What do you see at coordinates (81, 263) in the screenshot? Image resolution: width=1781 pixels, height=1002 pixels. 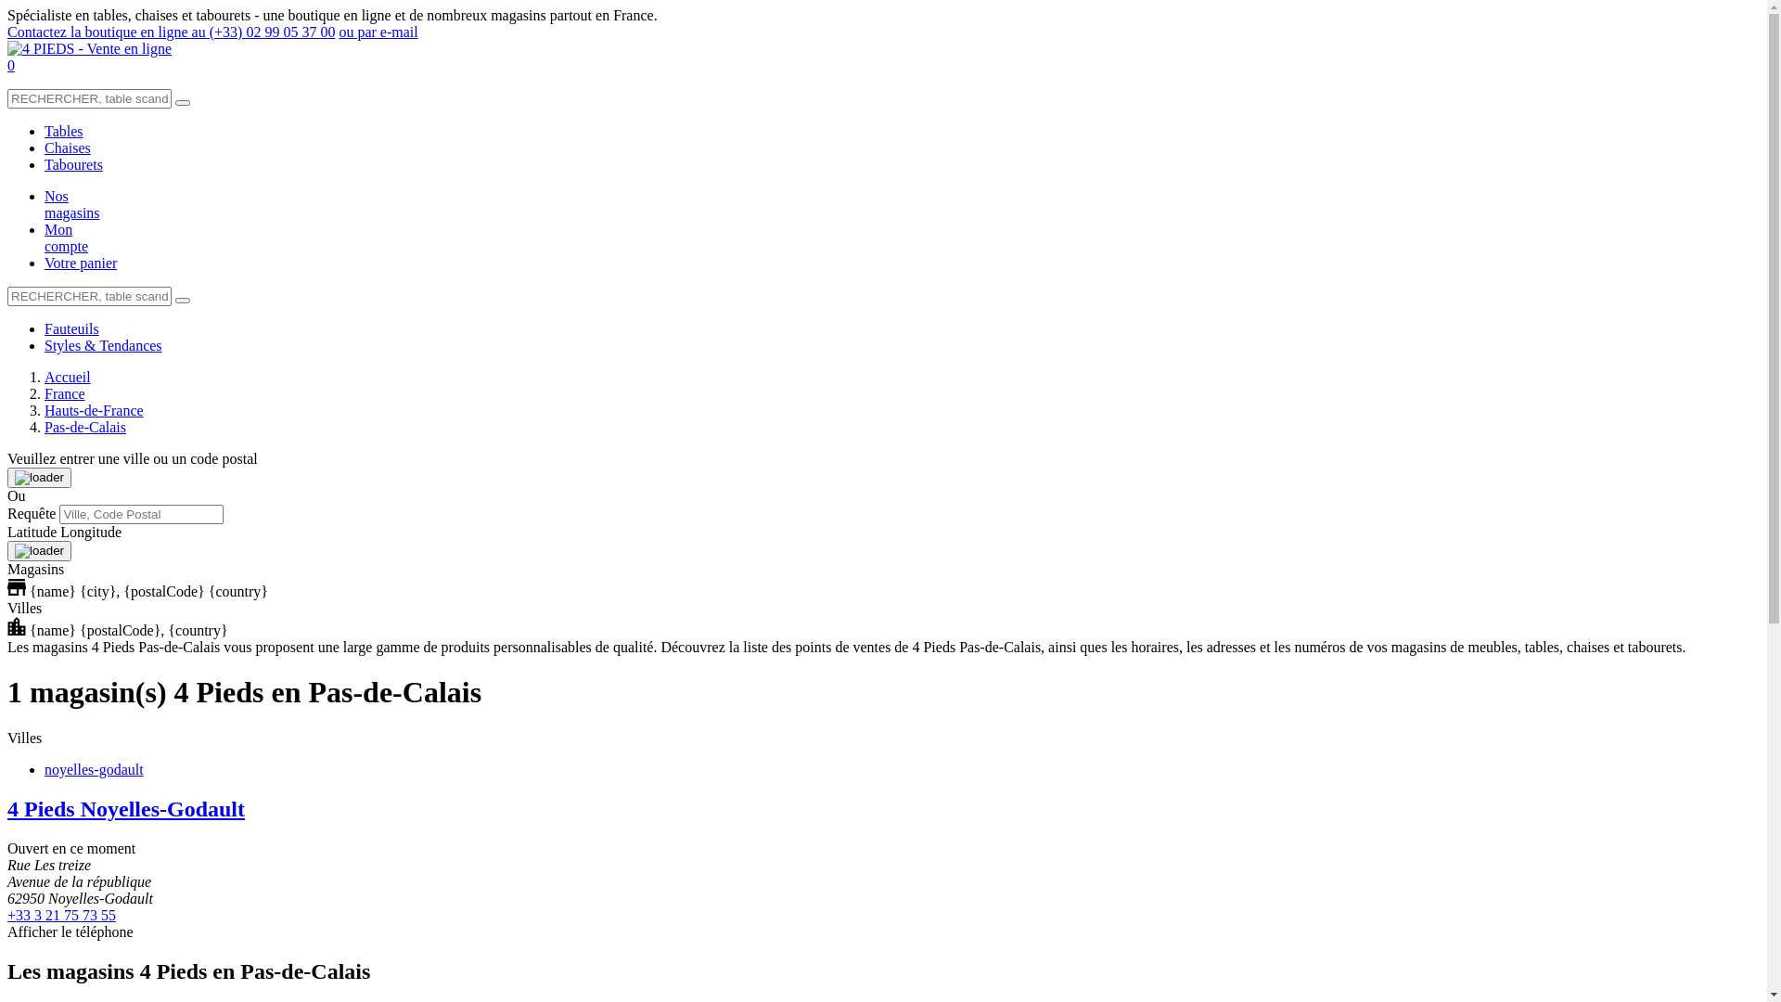 I see `Votre panier` at bounding box center [81, 263].